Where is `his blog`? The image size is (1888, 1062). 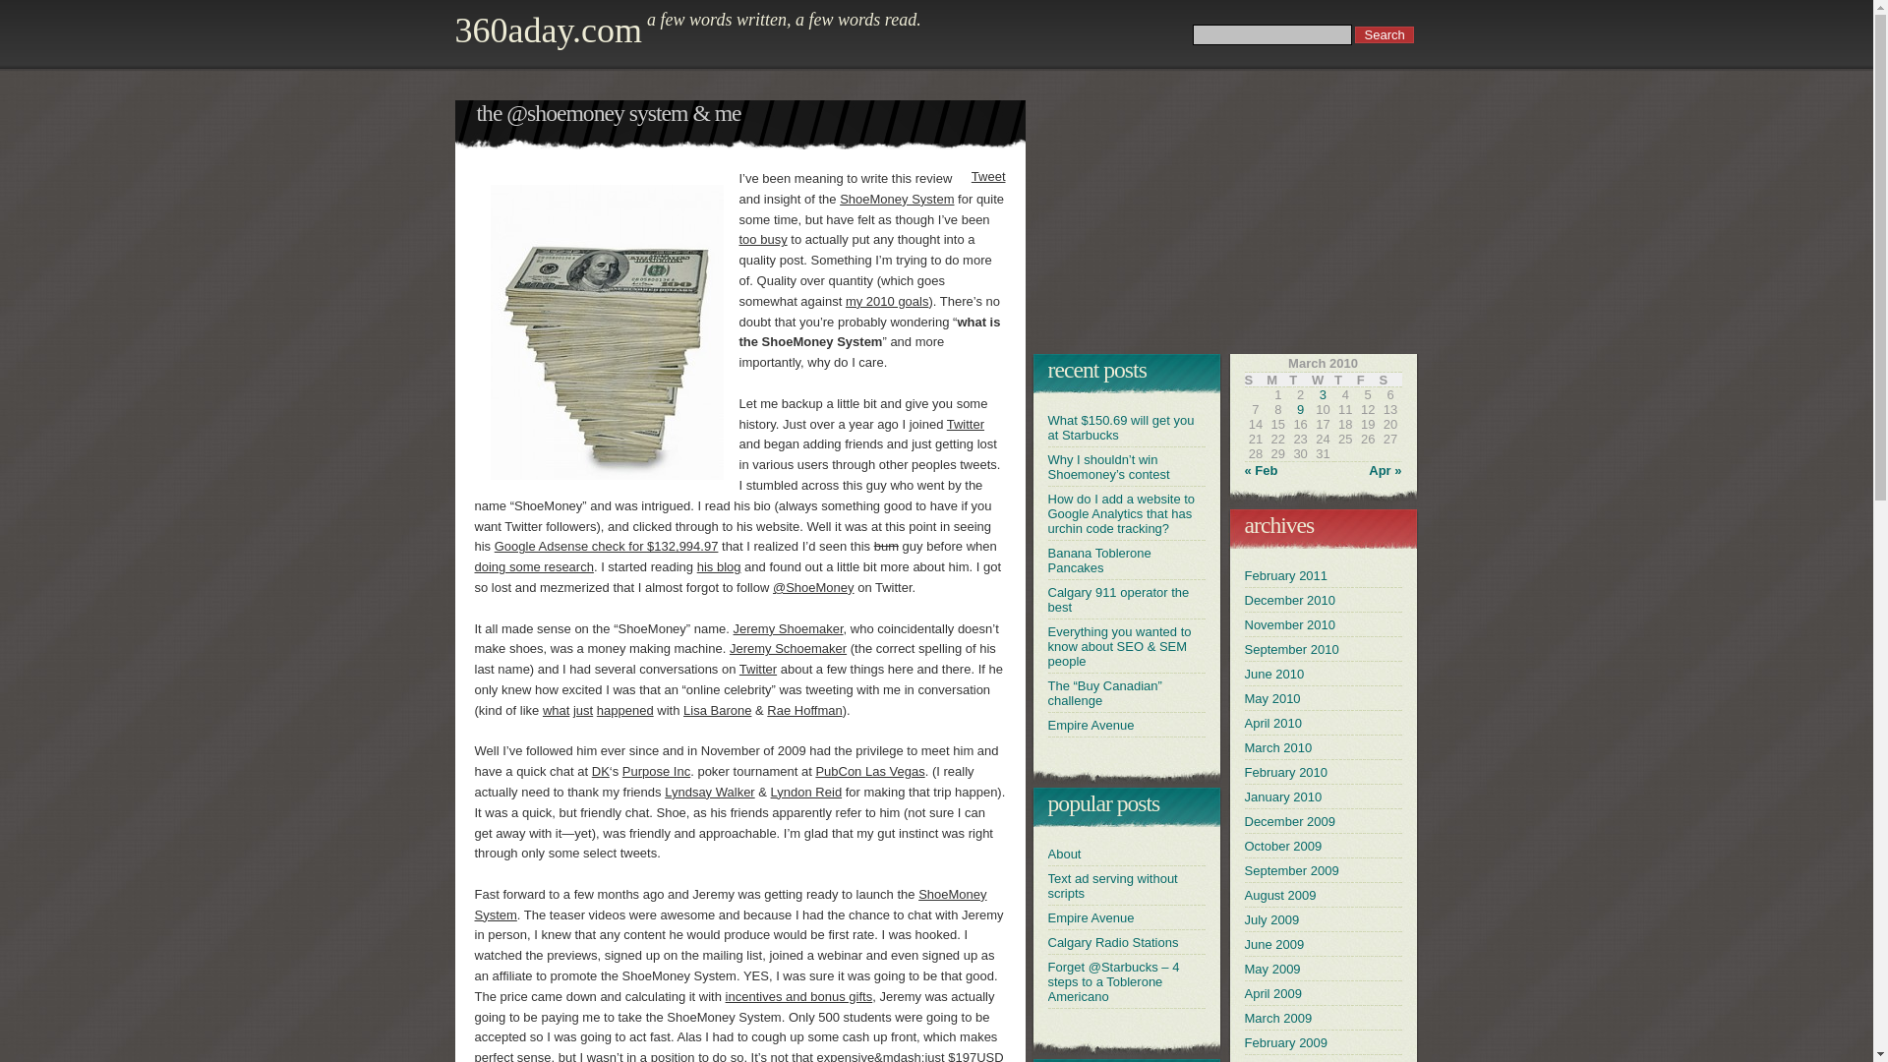
his blog is located at coordinates (720, 566).